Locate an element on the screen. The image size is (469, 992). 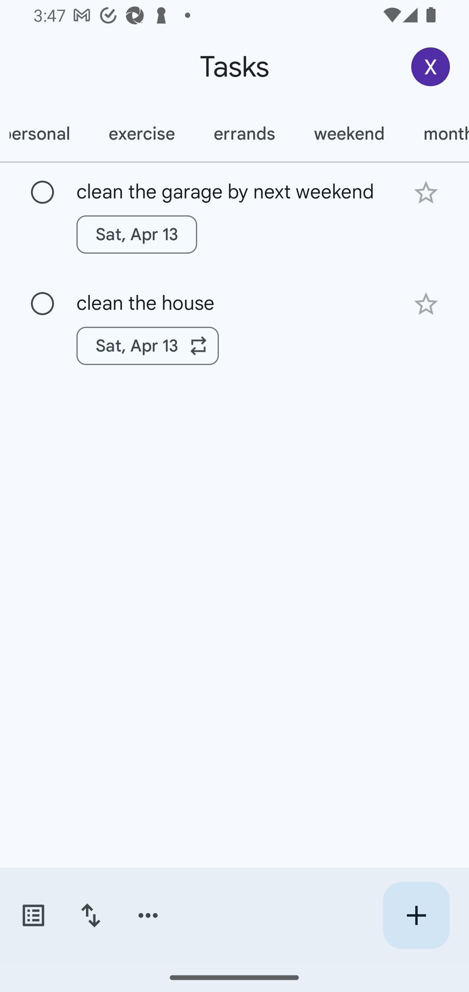
Switch task lists is located at coordinates (33, 915).